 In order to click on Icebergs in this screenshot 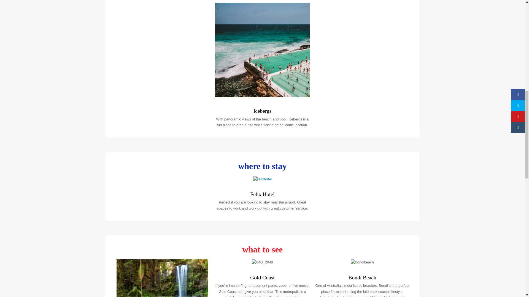, I will do `click(262, 111)`.